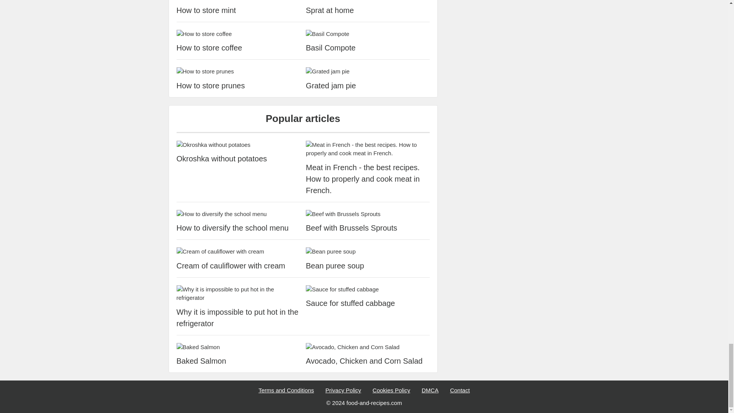  Describe the element at coordinates (239, 158) in the screenshot. I see `Okroshka without potatoes` at that location.